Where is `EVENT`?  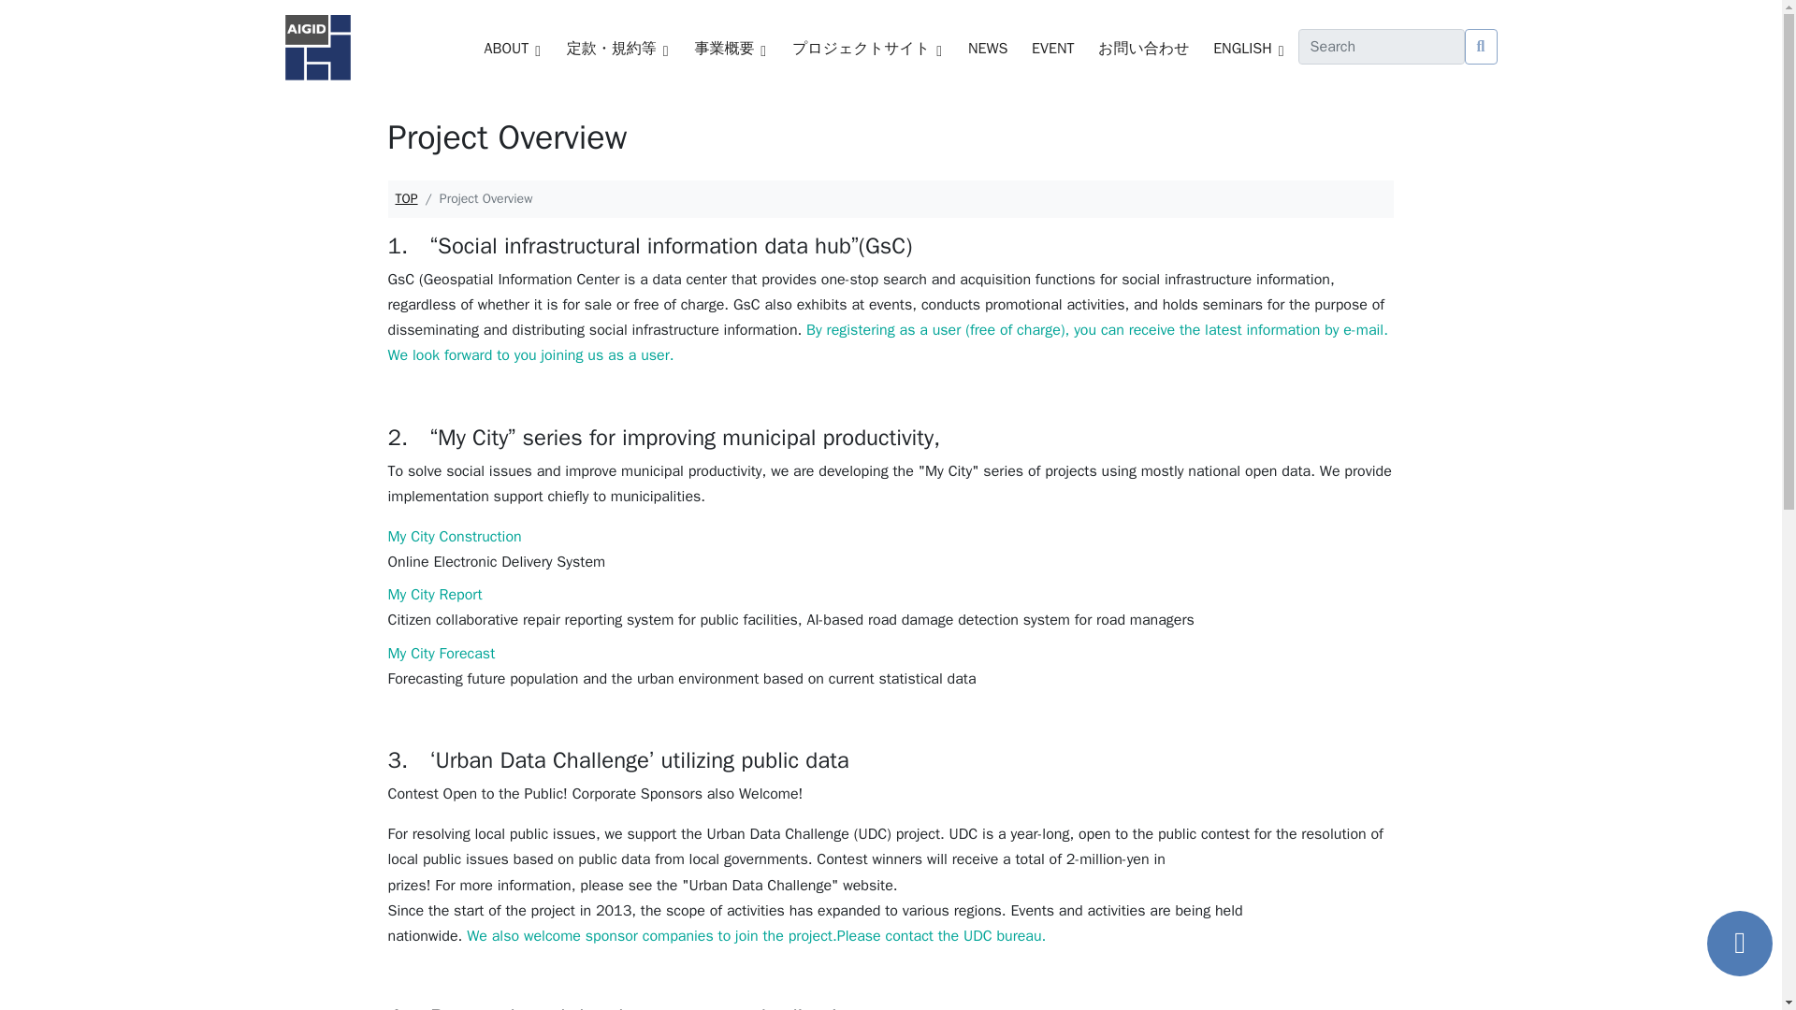 EVENT is located at coordinates (1053, 48).